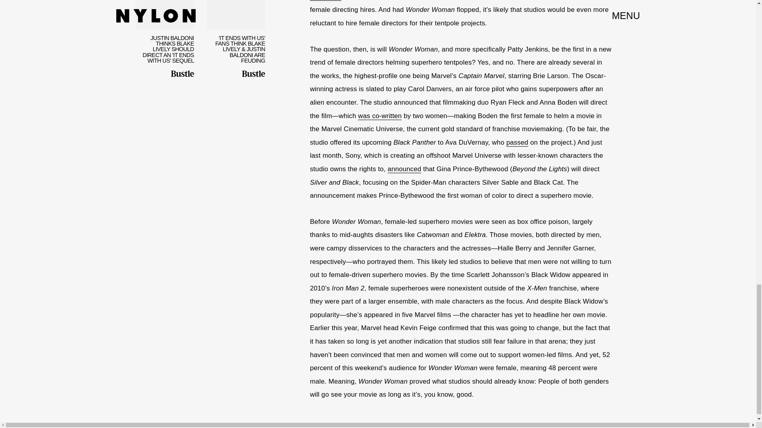 This screenshot has width=762, height=428. Describe the element at coordinates (379, 116) in the screenshot. I see `was co-written` at that location.